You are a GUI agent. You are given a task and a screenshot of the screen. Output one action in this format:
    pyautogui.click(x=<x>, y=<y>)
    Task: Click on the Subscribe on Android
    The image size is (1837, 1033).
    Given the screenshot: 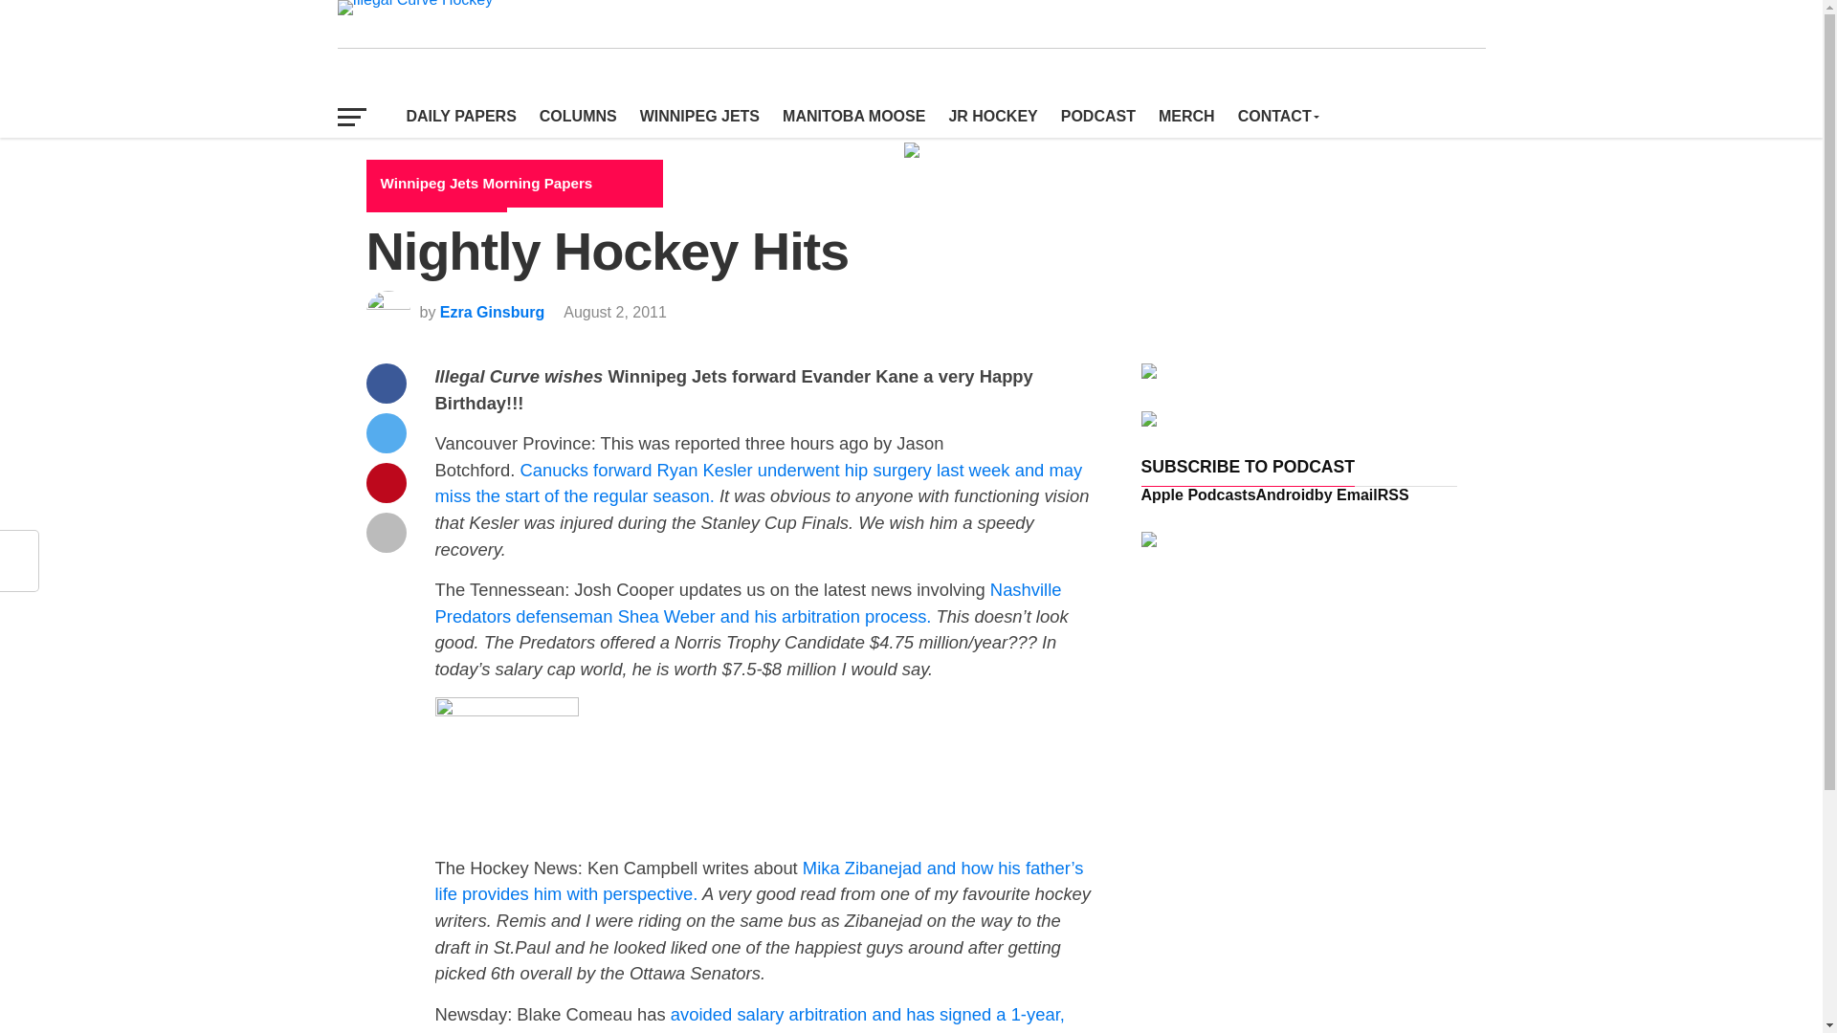 What is the action you would take?
    pyautogui.click(x=1286, y=494)
    